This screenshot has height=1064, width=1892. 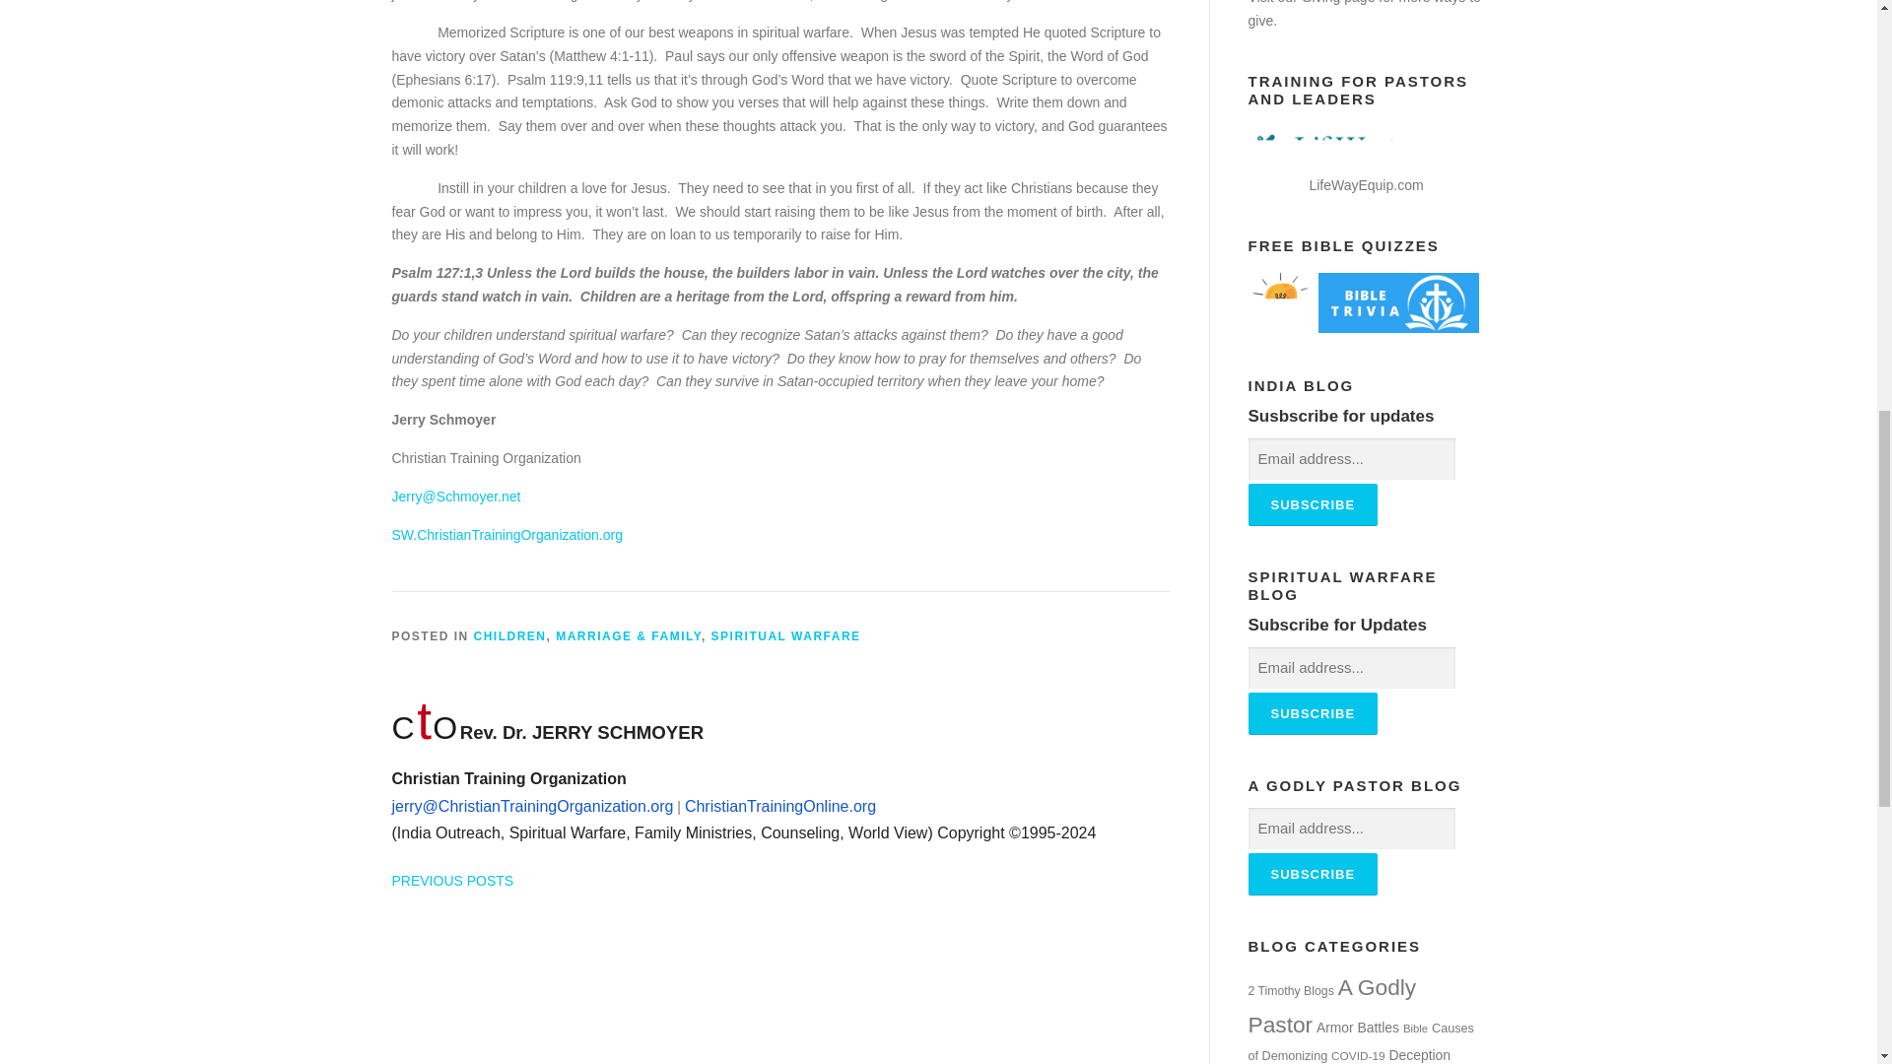 What do you see at coordinates (1312, 713) in the screenshot?
I see `Subscribe` at bounding box center [1312, 713].